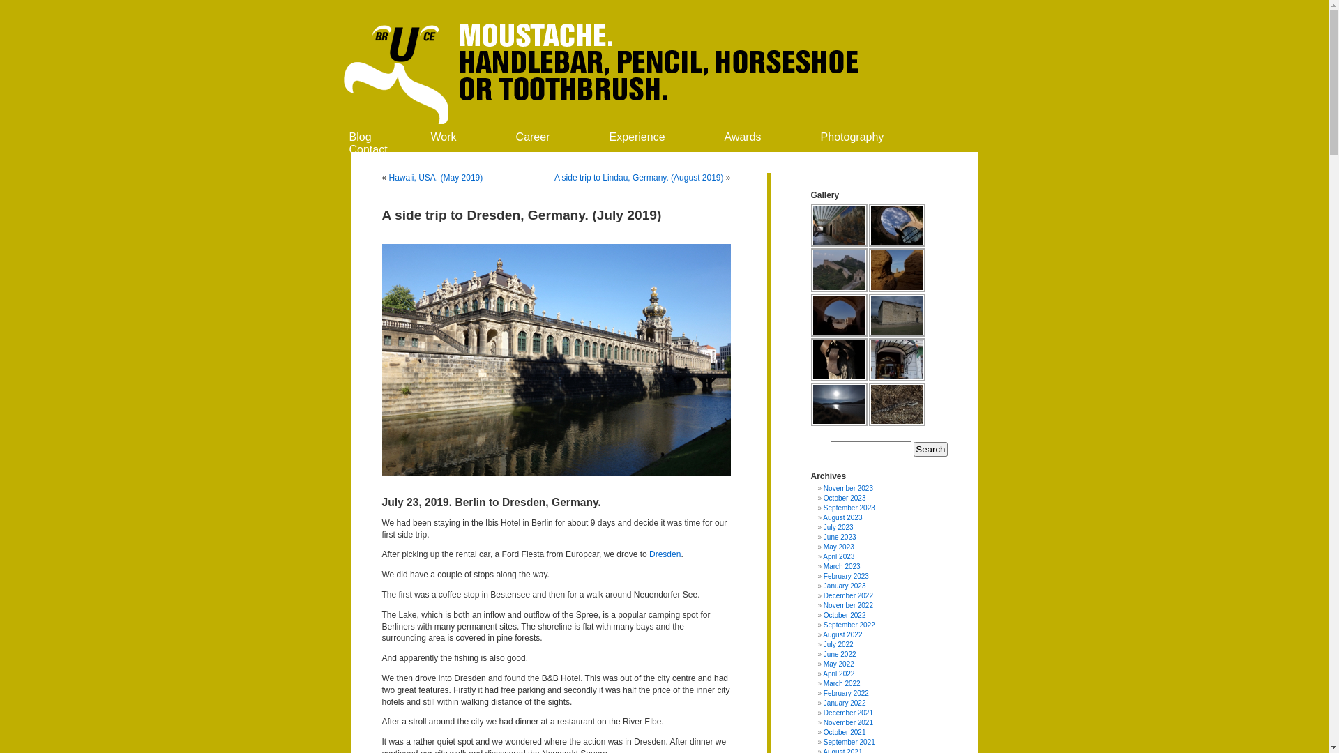 This screenshot has width=1339, height=753. What do you see at coordinates (849, 625) in the screenshot?
I see `September 2022` at bounding box center [849, 625].